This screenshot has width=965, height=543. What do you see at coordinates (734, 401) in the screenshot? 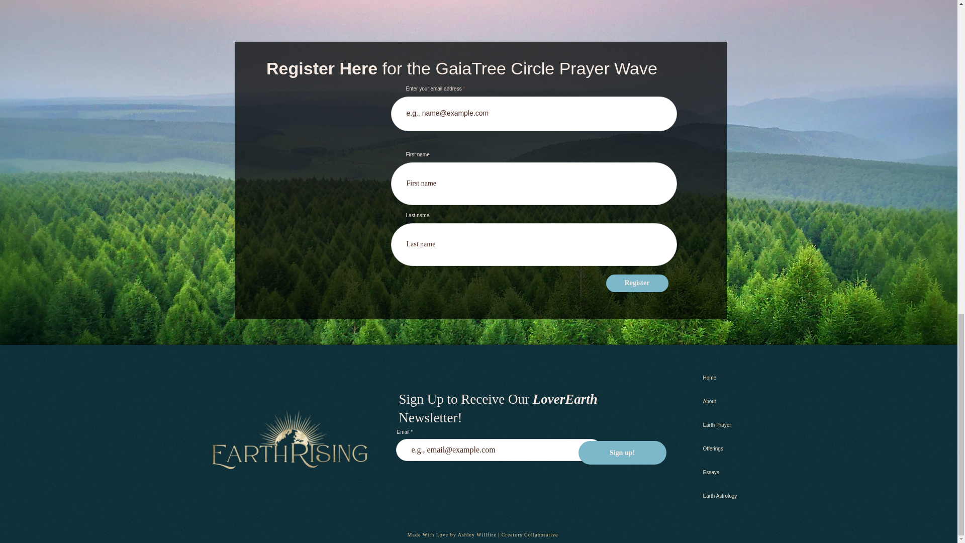
I see `About` at bounding box center [734, 401].